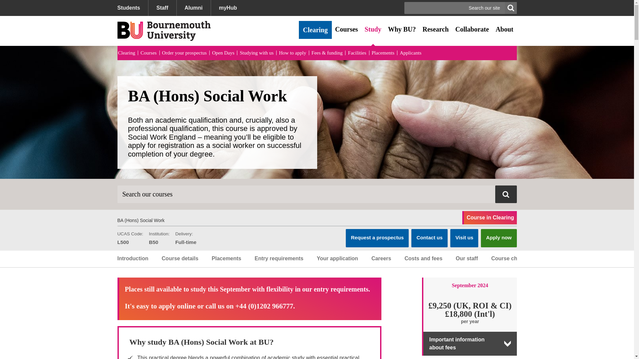 The height and width of the screenshot is (359, 639). I want to click on Introduction, so click(136, 259).